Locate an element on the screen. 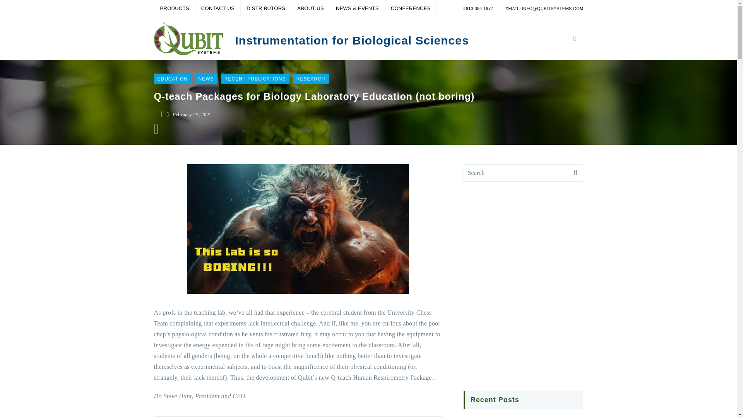 The height and width of the screenshot is (418, 743). ABOUT US is located at coordinates (310, 9).